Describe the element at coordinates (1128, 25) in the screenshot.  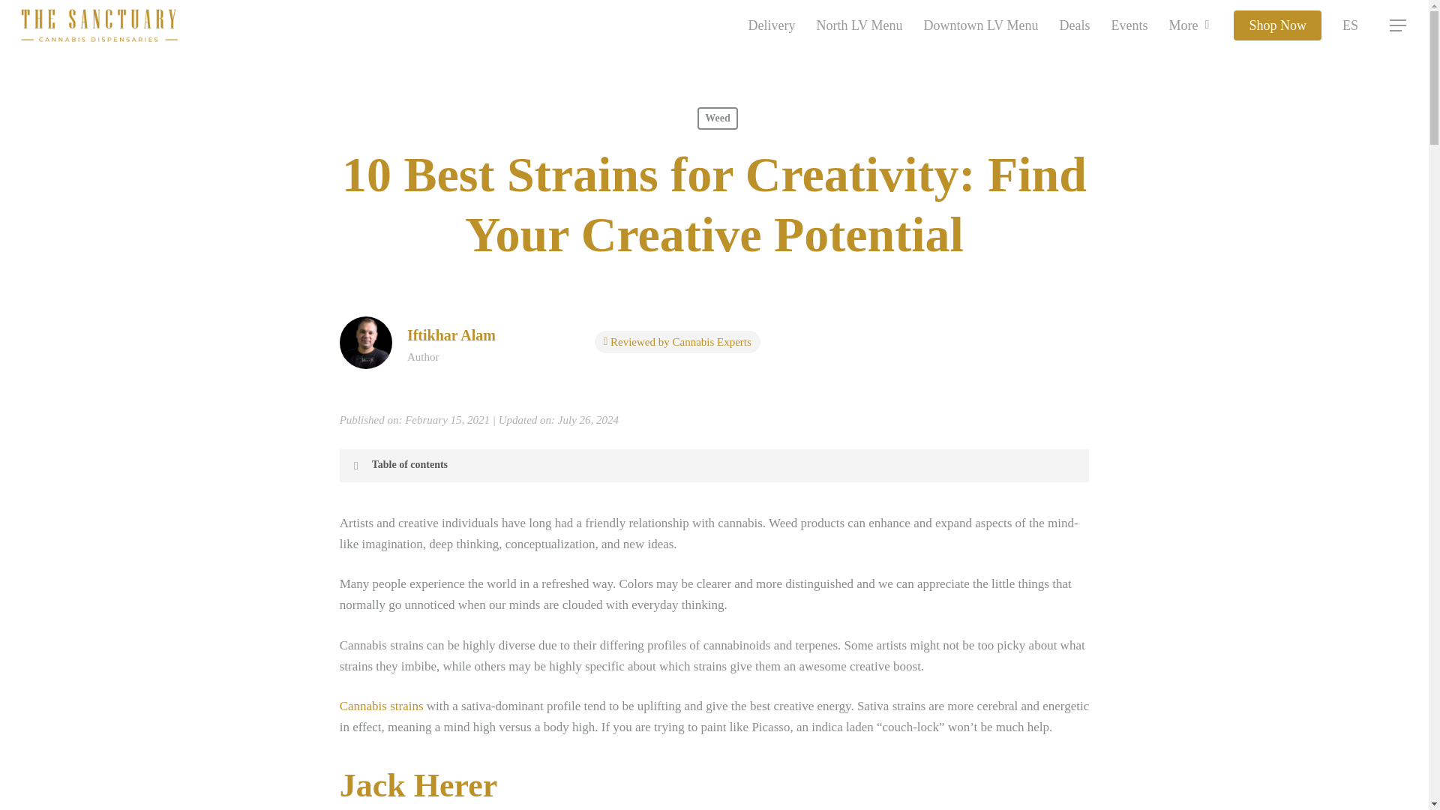
I see `Events` at that location.